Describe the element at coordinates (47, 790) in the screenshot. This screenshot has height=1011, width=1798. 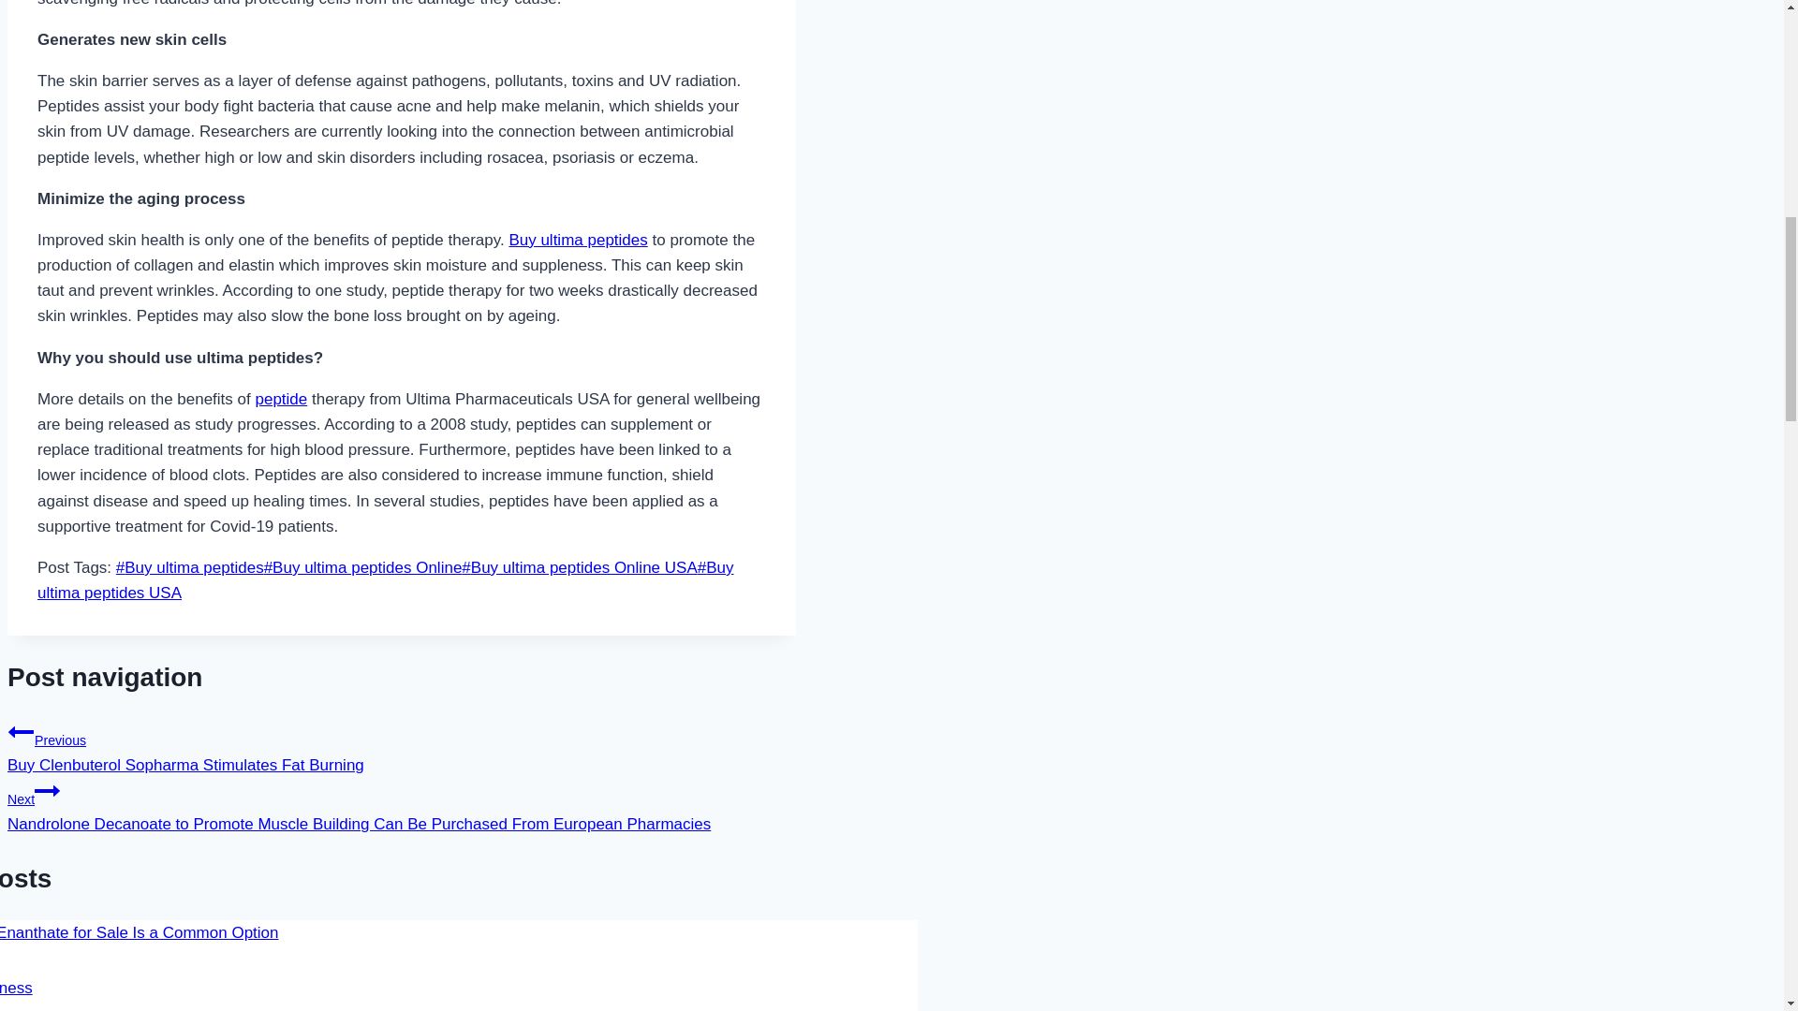
I see `Continue` at that location.